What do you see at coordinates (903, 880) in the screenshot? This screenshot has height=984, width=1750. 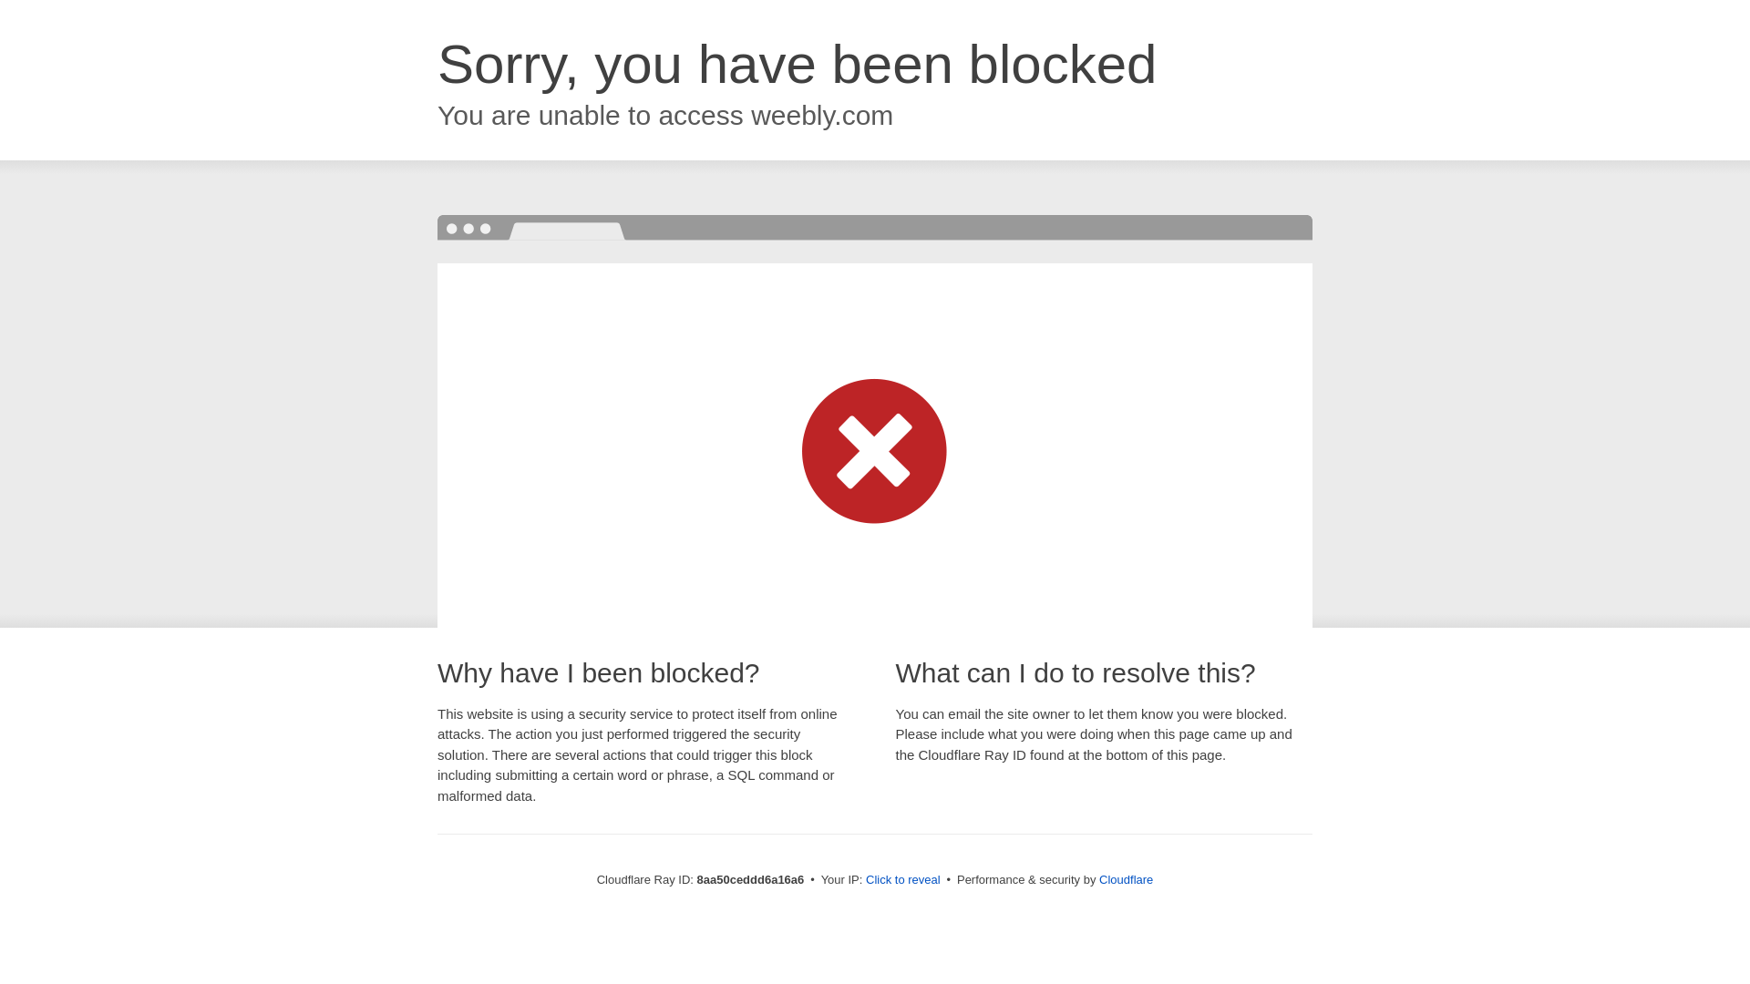 I see `Click to reveal` at bounding box center [903, 880].